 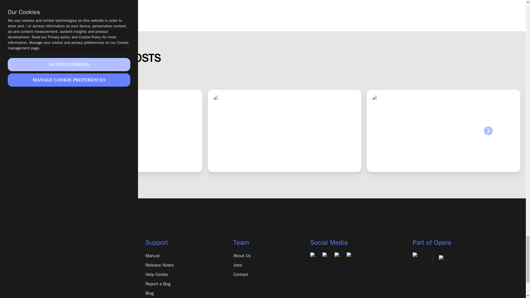 I want to click on Marketplace, so click(x=68, y=284).